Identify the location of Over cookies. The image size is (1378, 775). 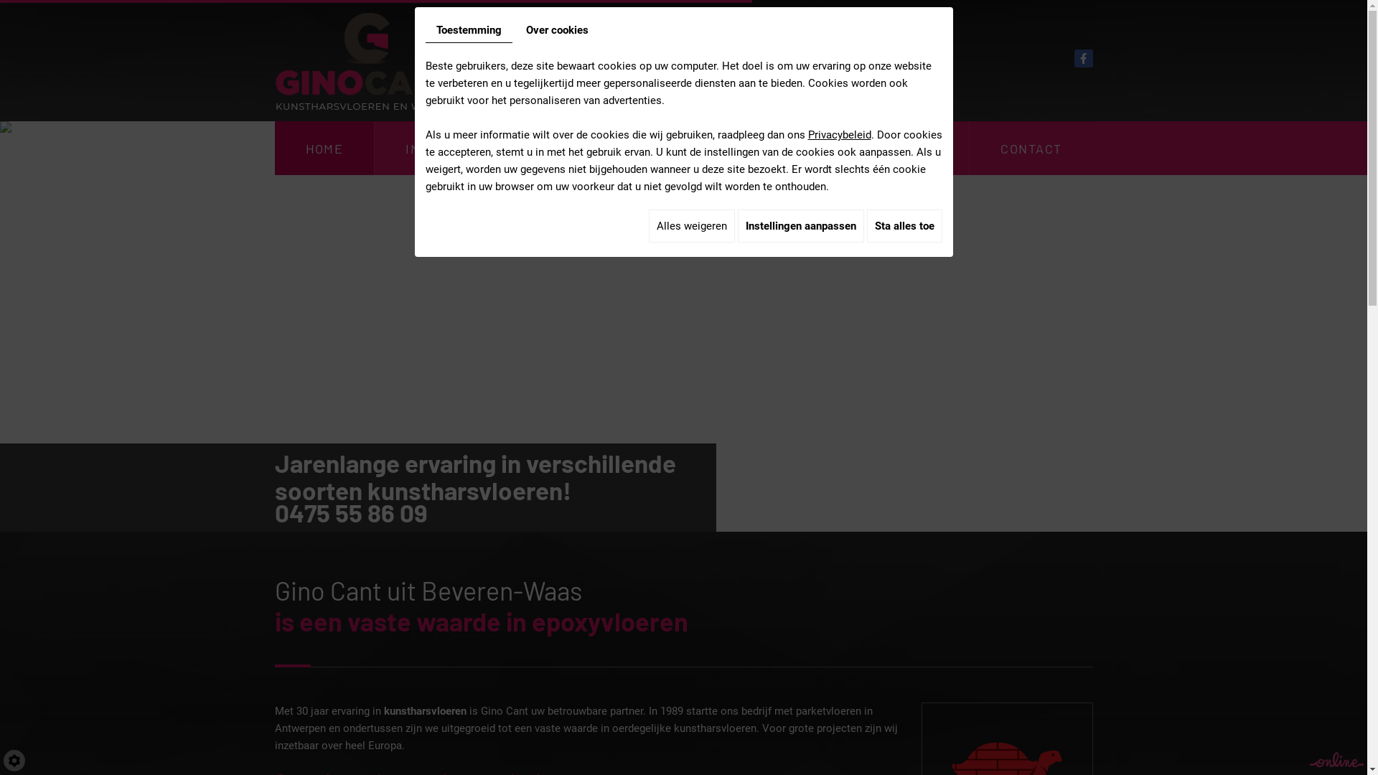
(557, 30).